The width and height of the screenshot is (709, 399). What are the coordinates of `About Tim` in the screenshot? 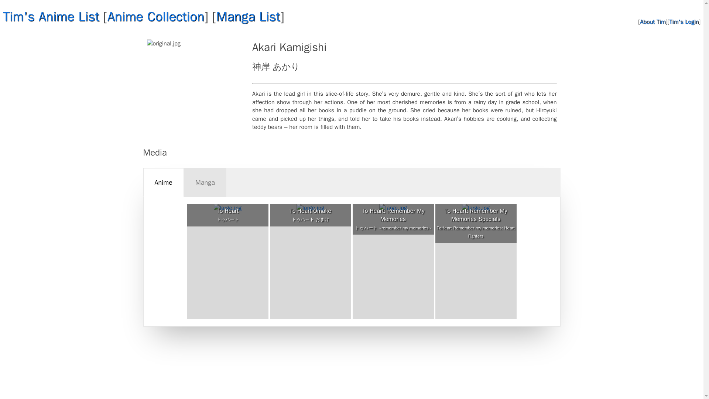 It's located at (653, 21).